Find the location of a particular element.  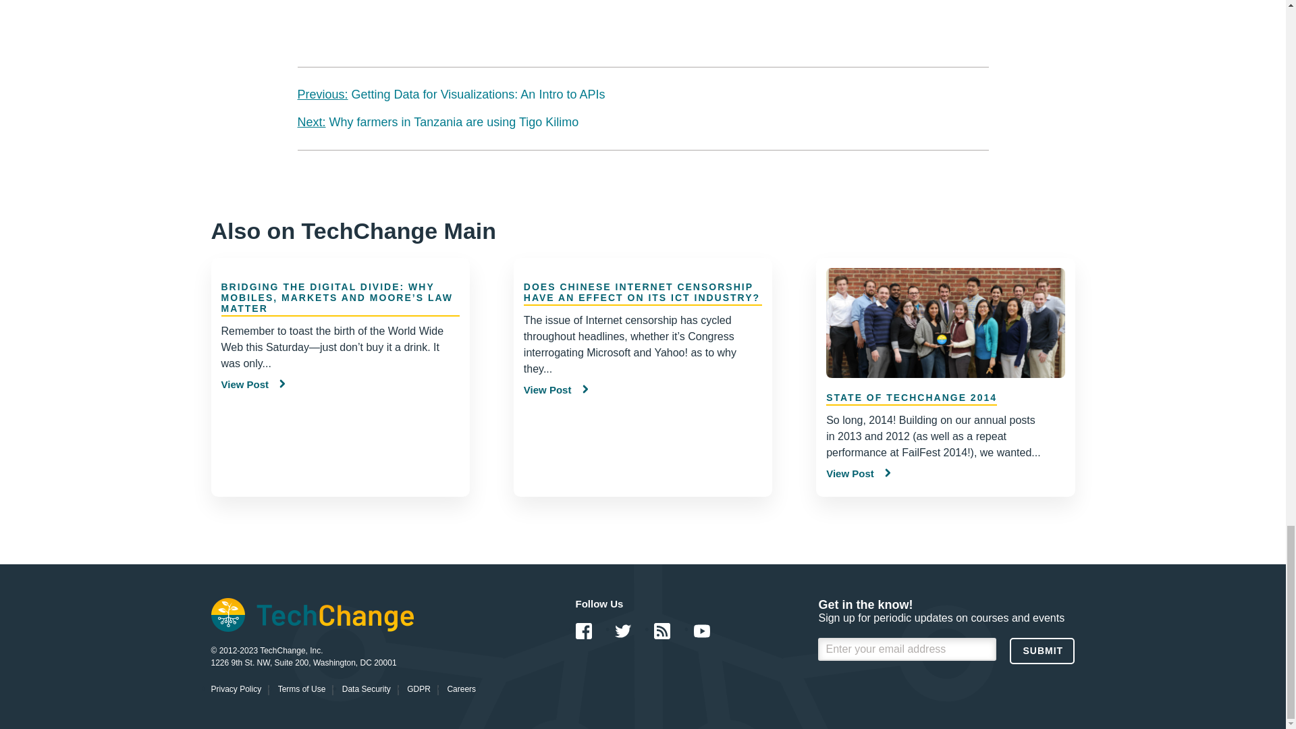

GDPR is located at coordinates (418, 689).